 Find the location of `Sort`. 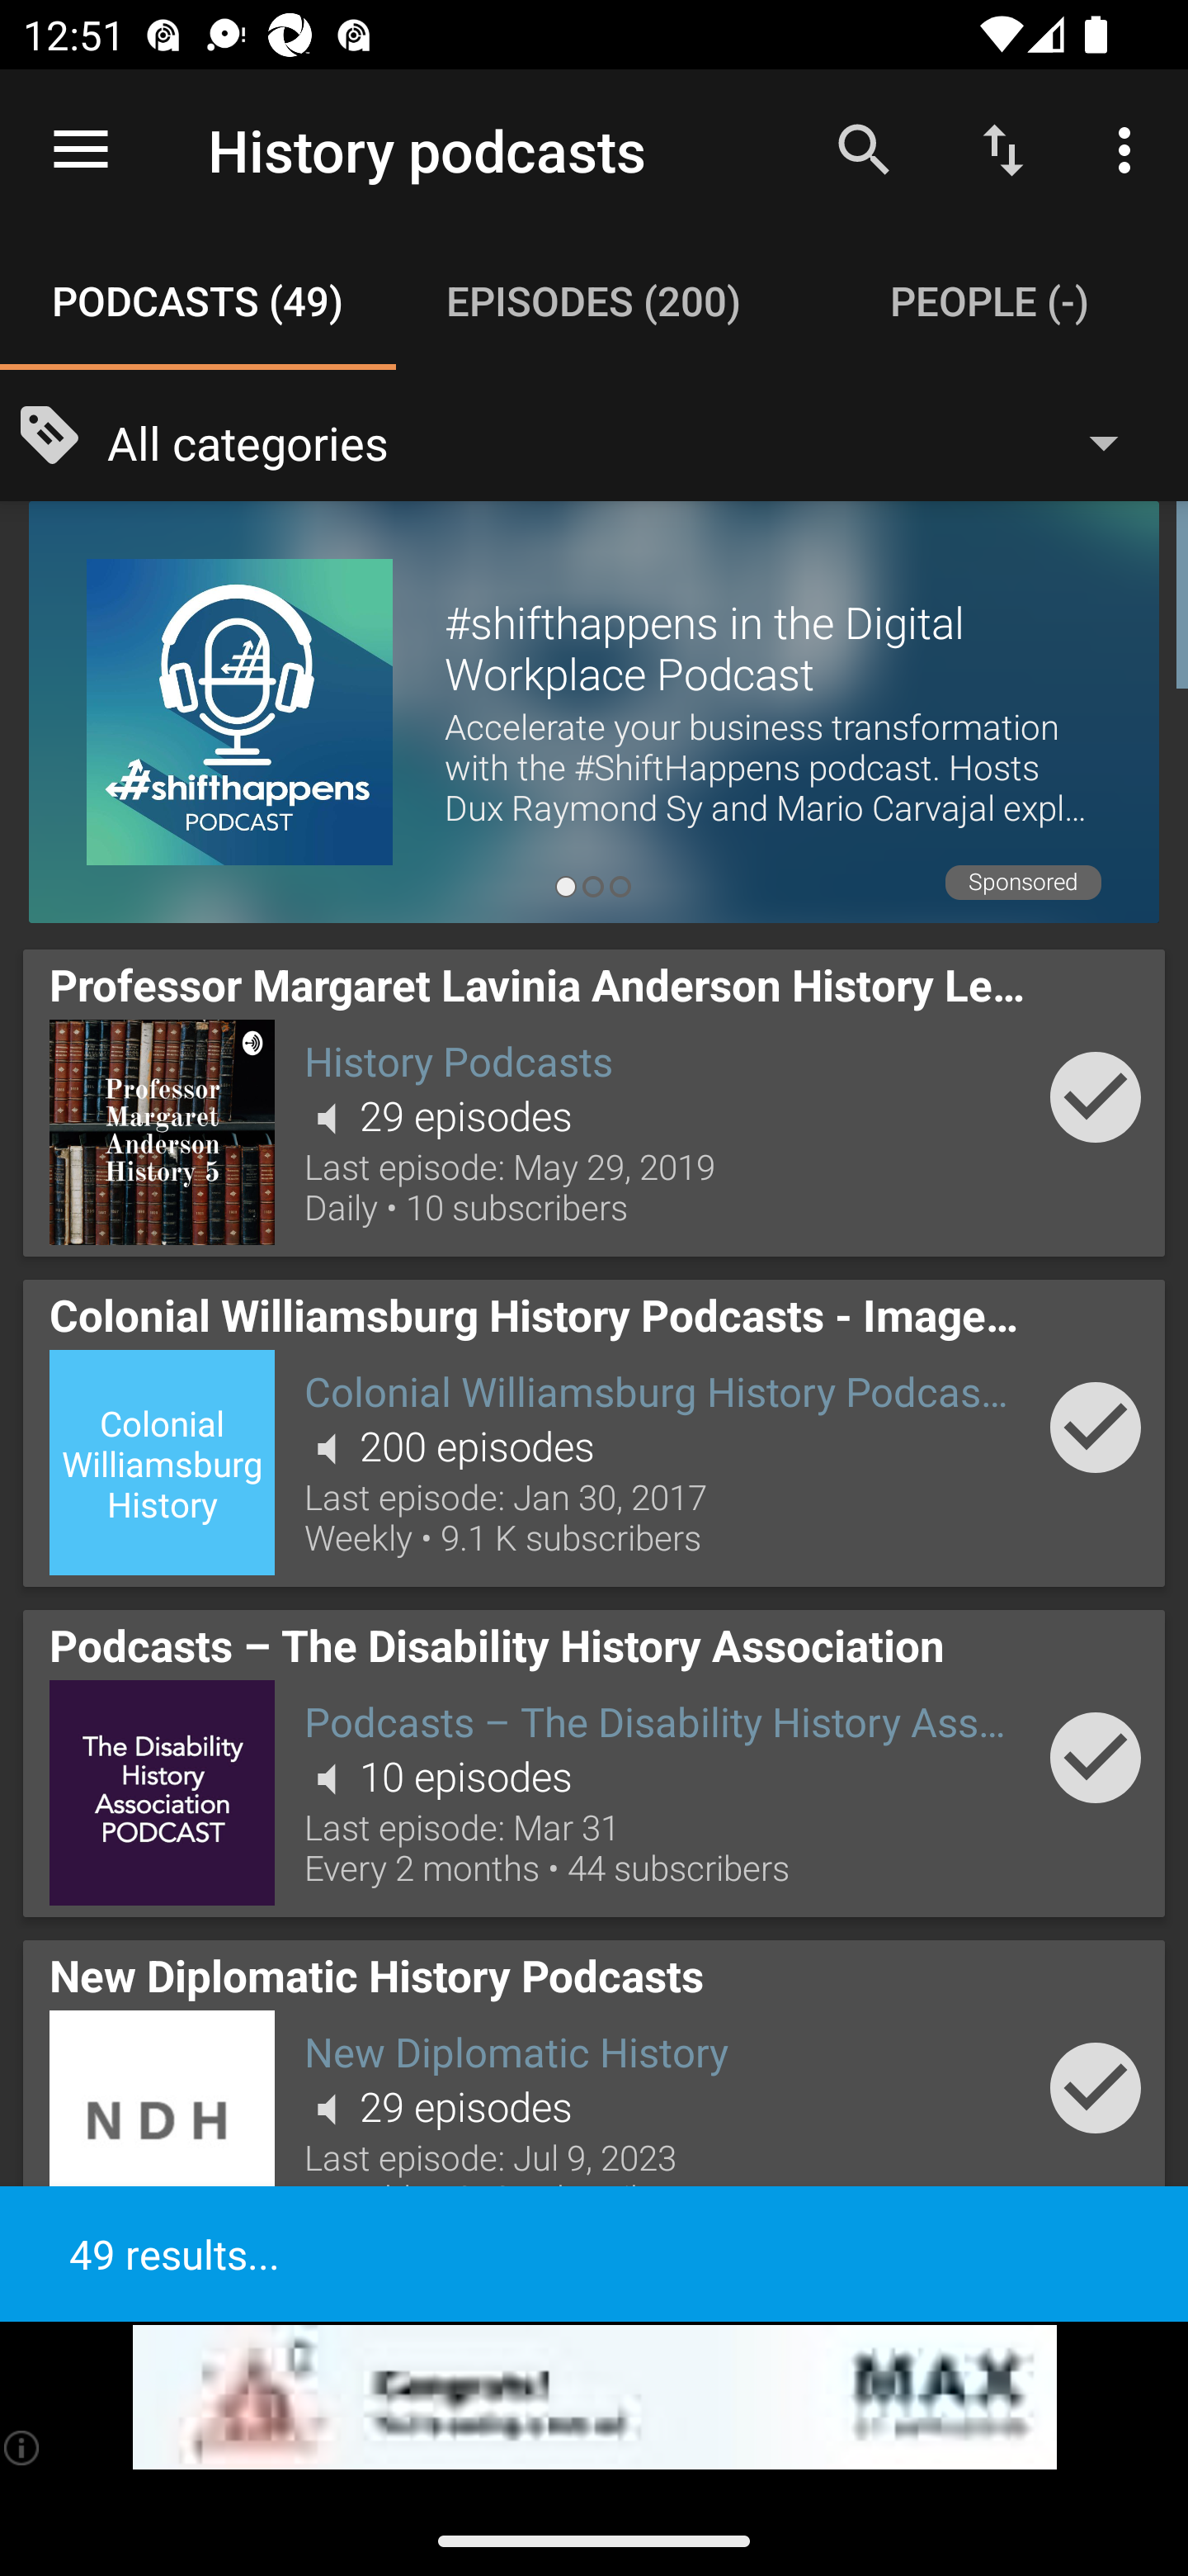

Sort is located at coordinates (1003, 149).